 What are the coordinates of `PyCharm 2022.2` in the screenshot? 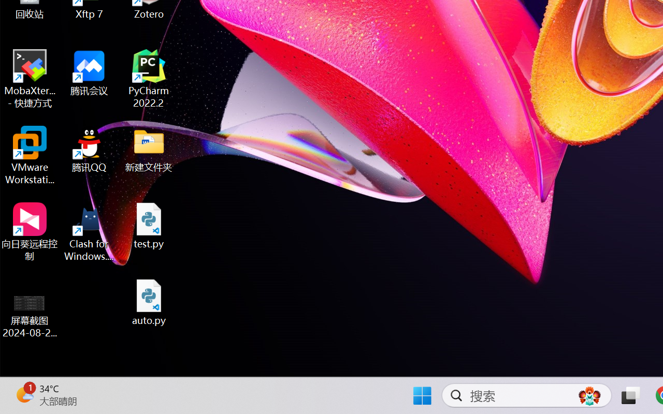 It's located at (149, 79).